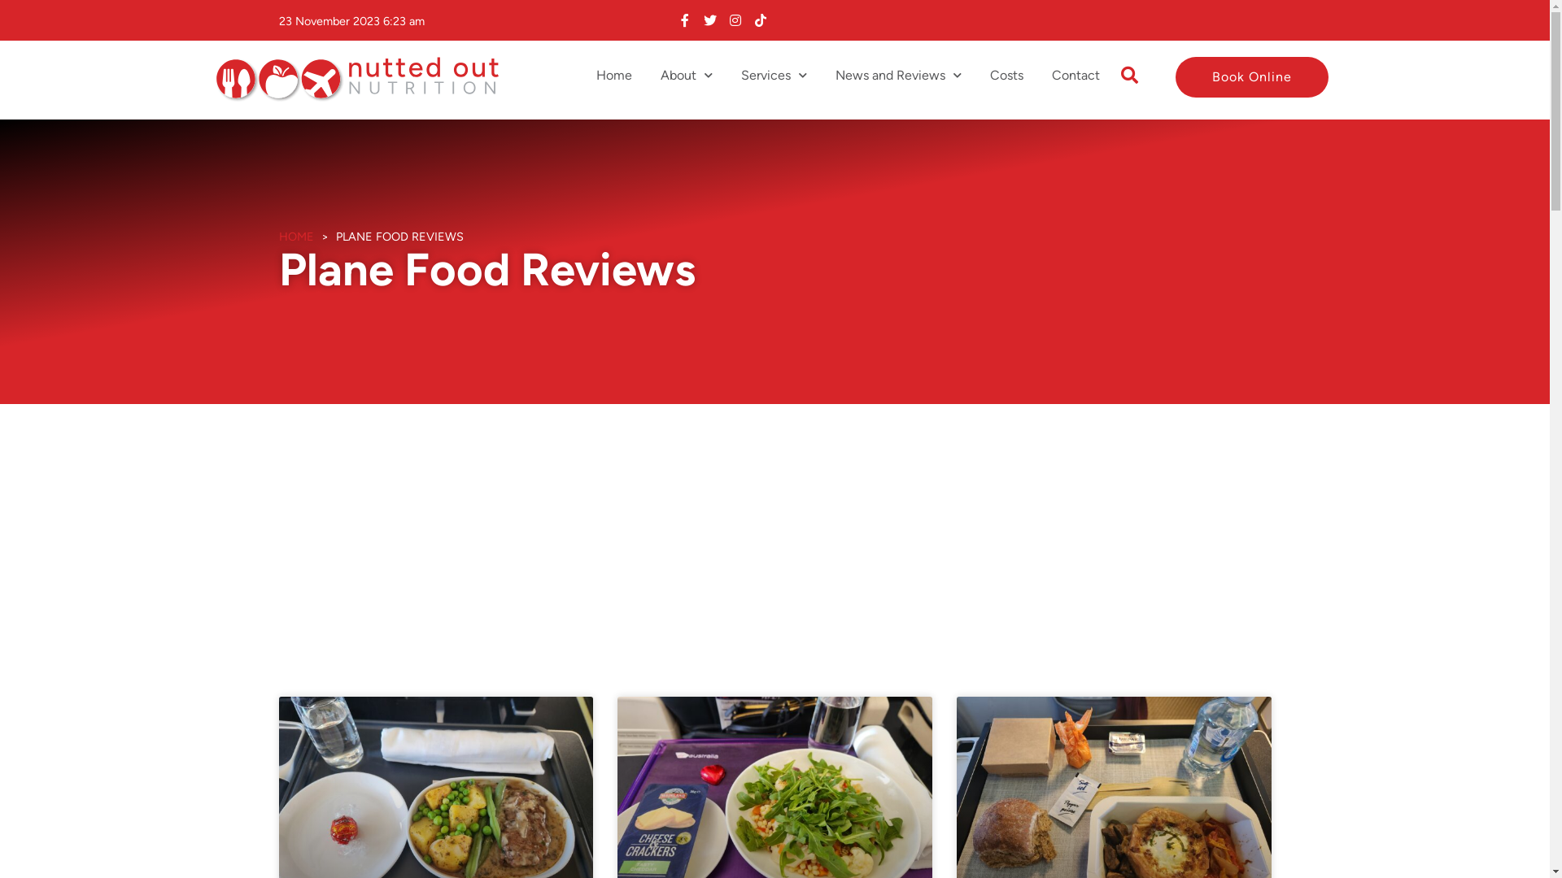 This screenshot has width=1562, height=878. What do you see at coordinates (898, 76) in the screenshot?
I see `News and Reviews` at bounding box center [898, 76].